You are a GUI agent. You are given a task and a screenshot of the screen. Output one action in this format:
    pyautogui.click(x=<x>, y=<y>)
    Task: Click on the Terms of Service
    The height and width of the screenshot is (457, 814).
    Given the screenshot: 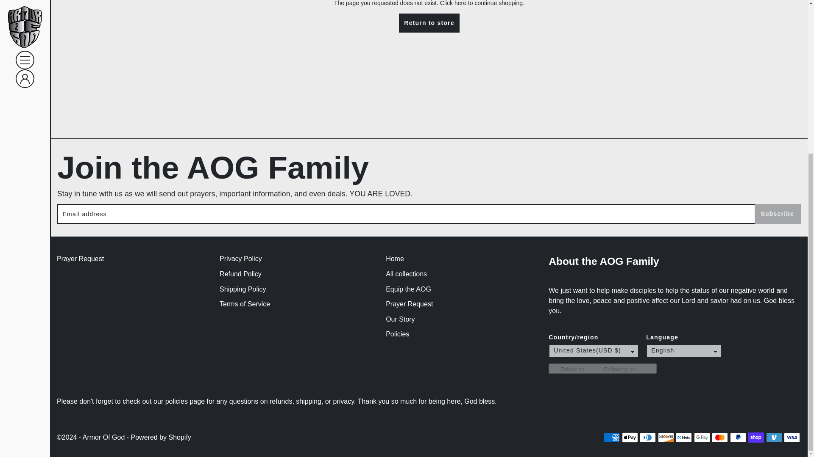 What is the action you would take?
    pyautogui.click(x=245, y=304)
    